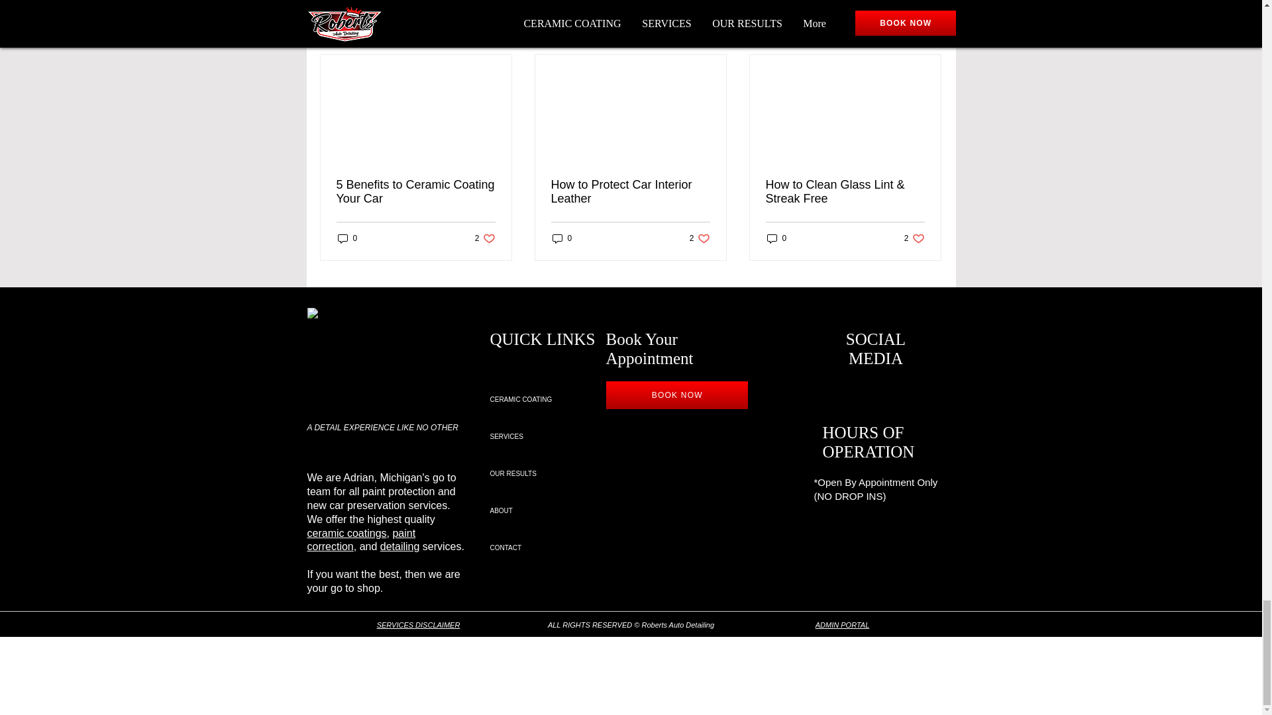  I want to click on 0, so click(927, 31).